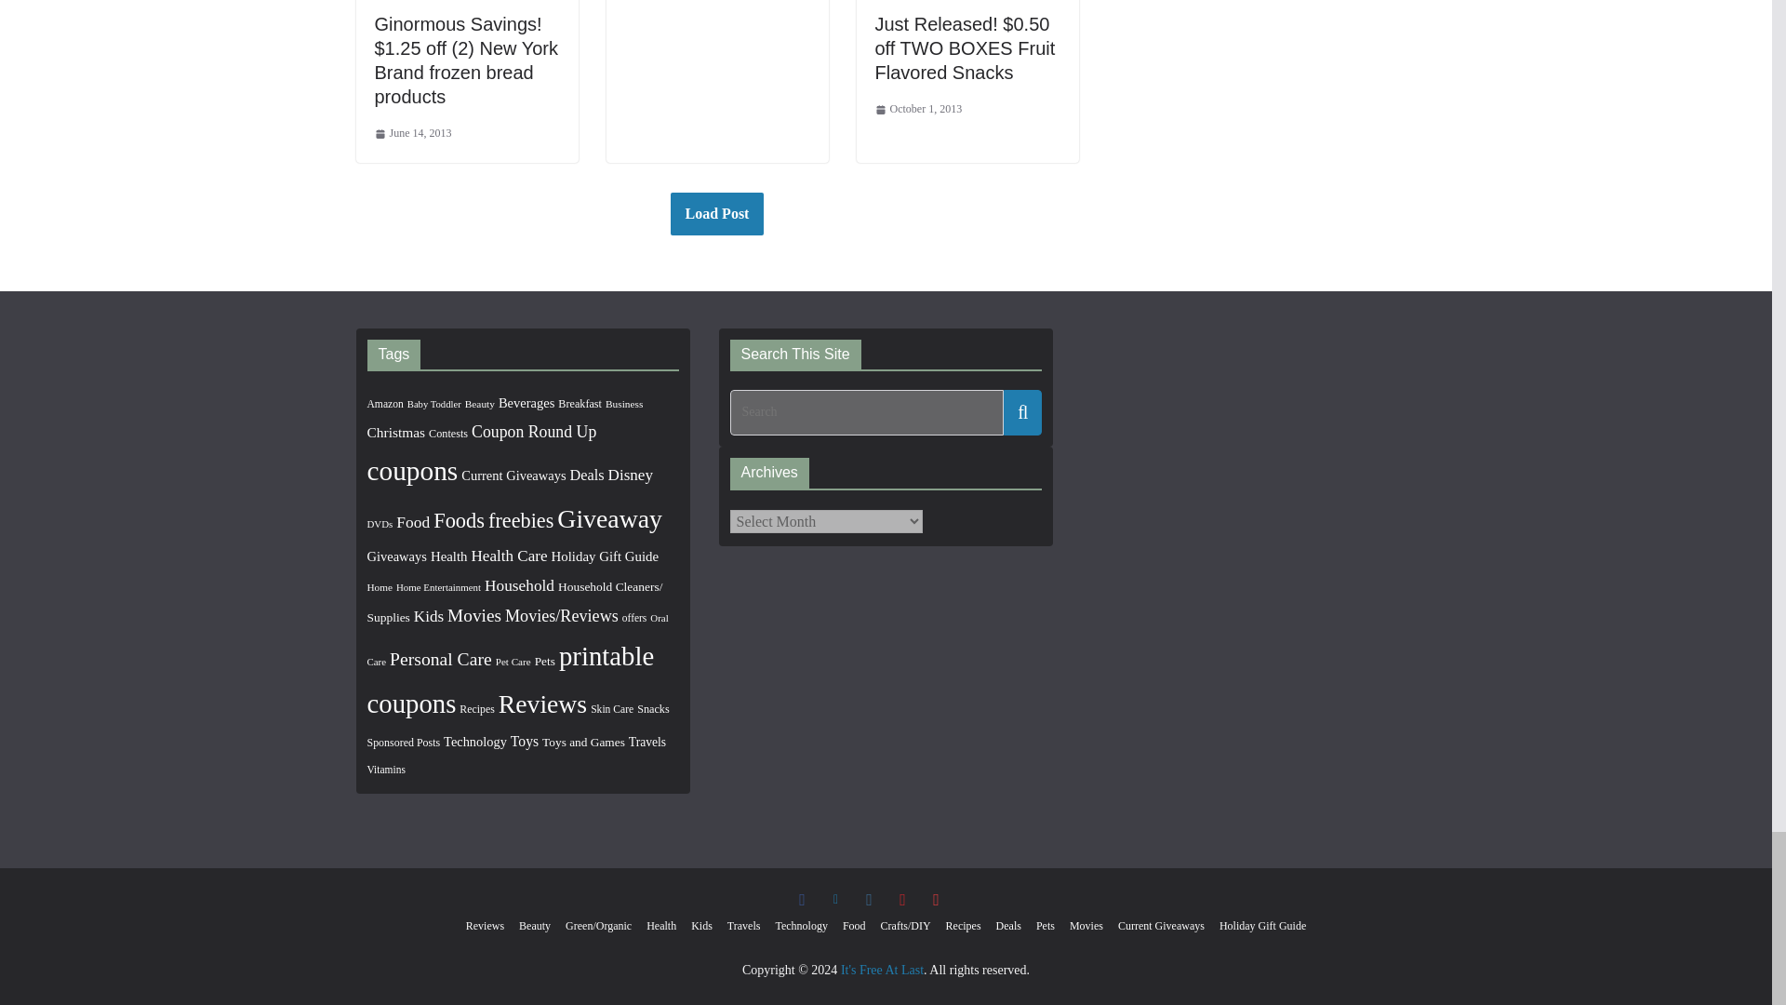  What do you see at coordinates (412, 134) in the screenshot?
I see `1:58 pm` at bounding box center [412, 134].